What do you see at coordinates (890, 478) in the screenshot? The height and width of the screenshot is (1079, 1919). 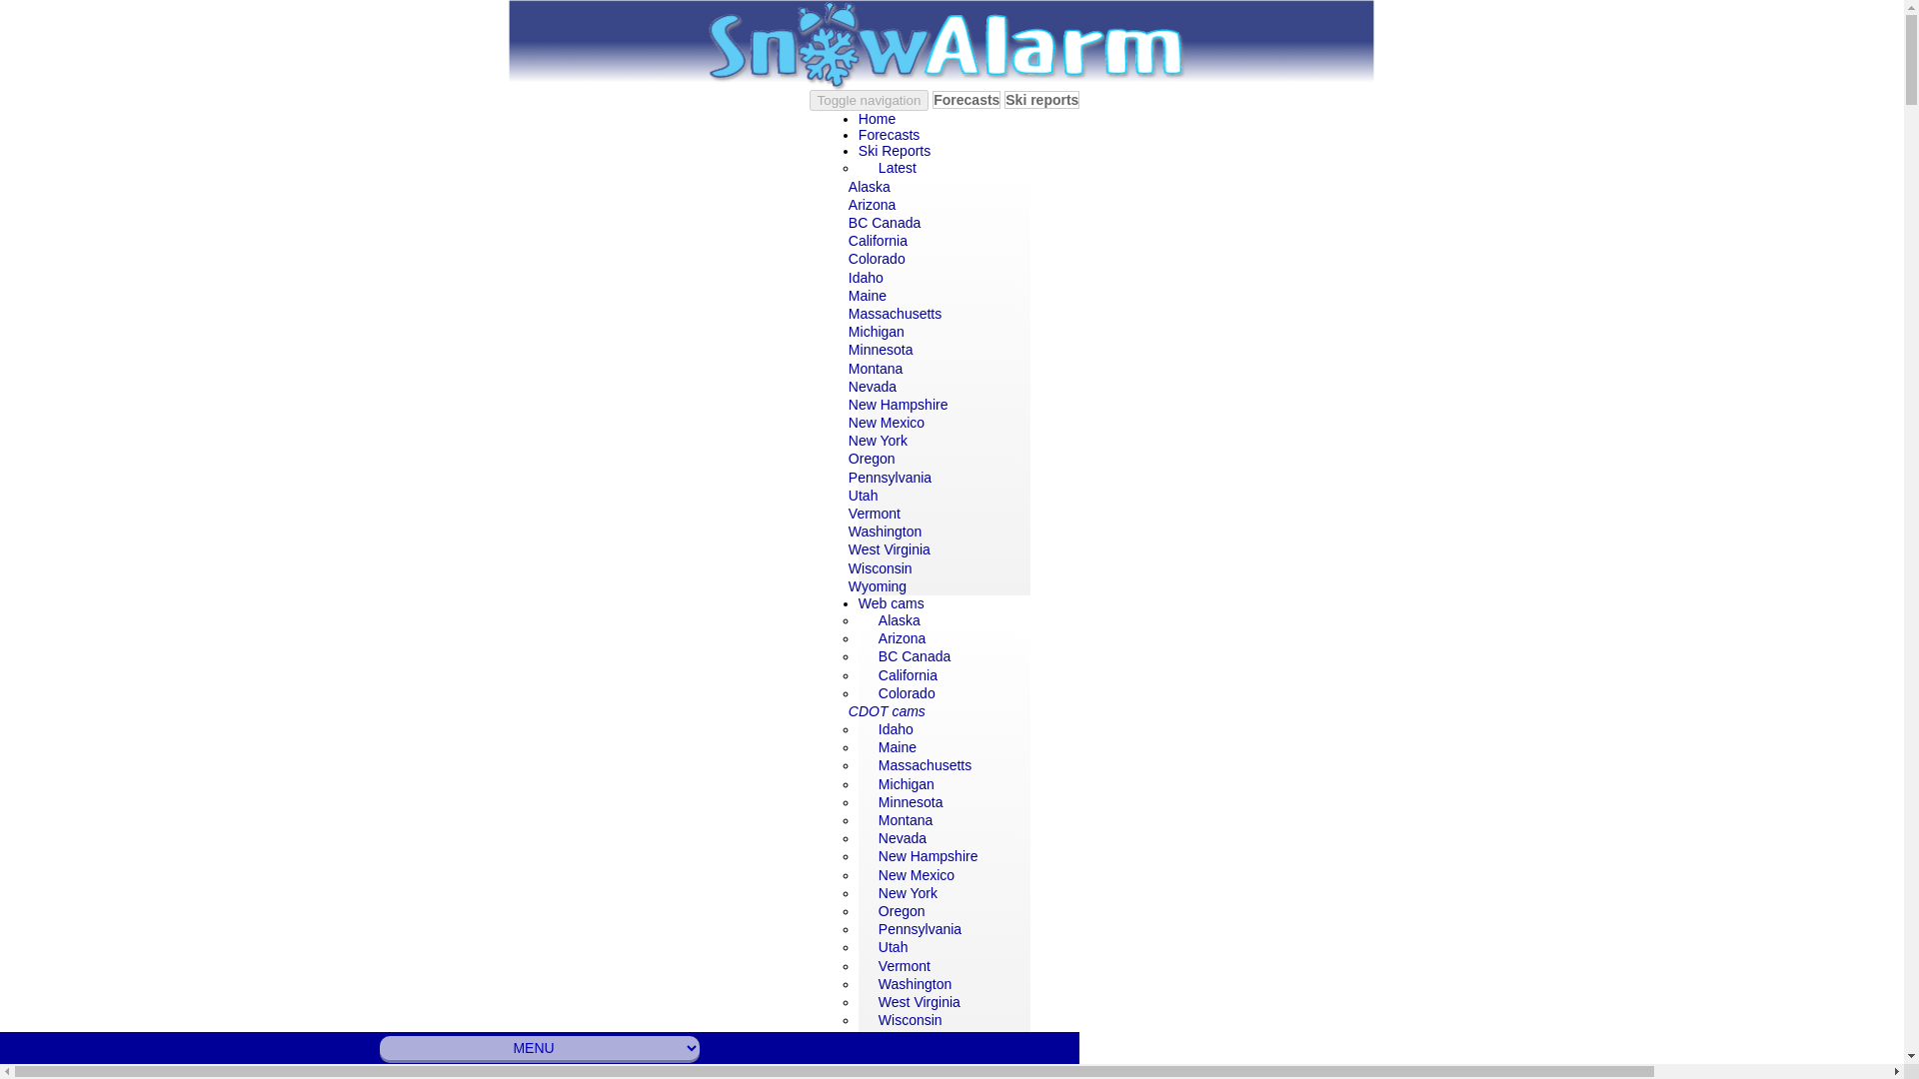 I see `Pennsylvania` at bounding box center [890, 478].